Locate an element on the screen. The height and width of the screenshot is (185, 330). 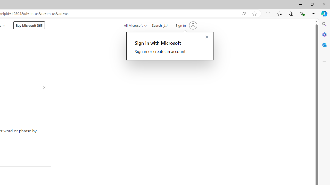
Search for help is located at coordinates (160, 25).